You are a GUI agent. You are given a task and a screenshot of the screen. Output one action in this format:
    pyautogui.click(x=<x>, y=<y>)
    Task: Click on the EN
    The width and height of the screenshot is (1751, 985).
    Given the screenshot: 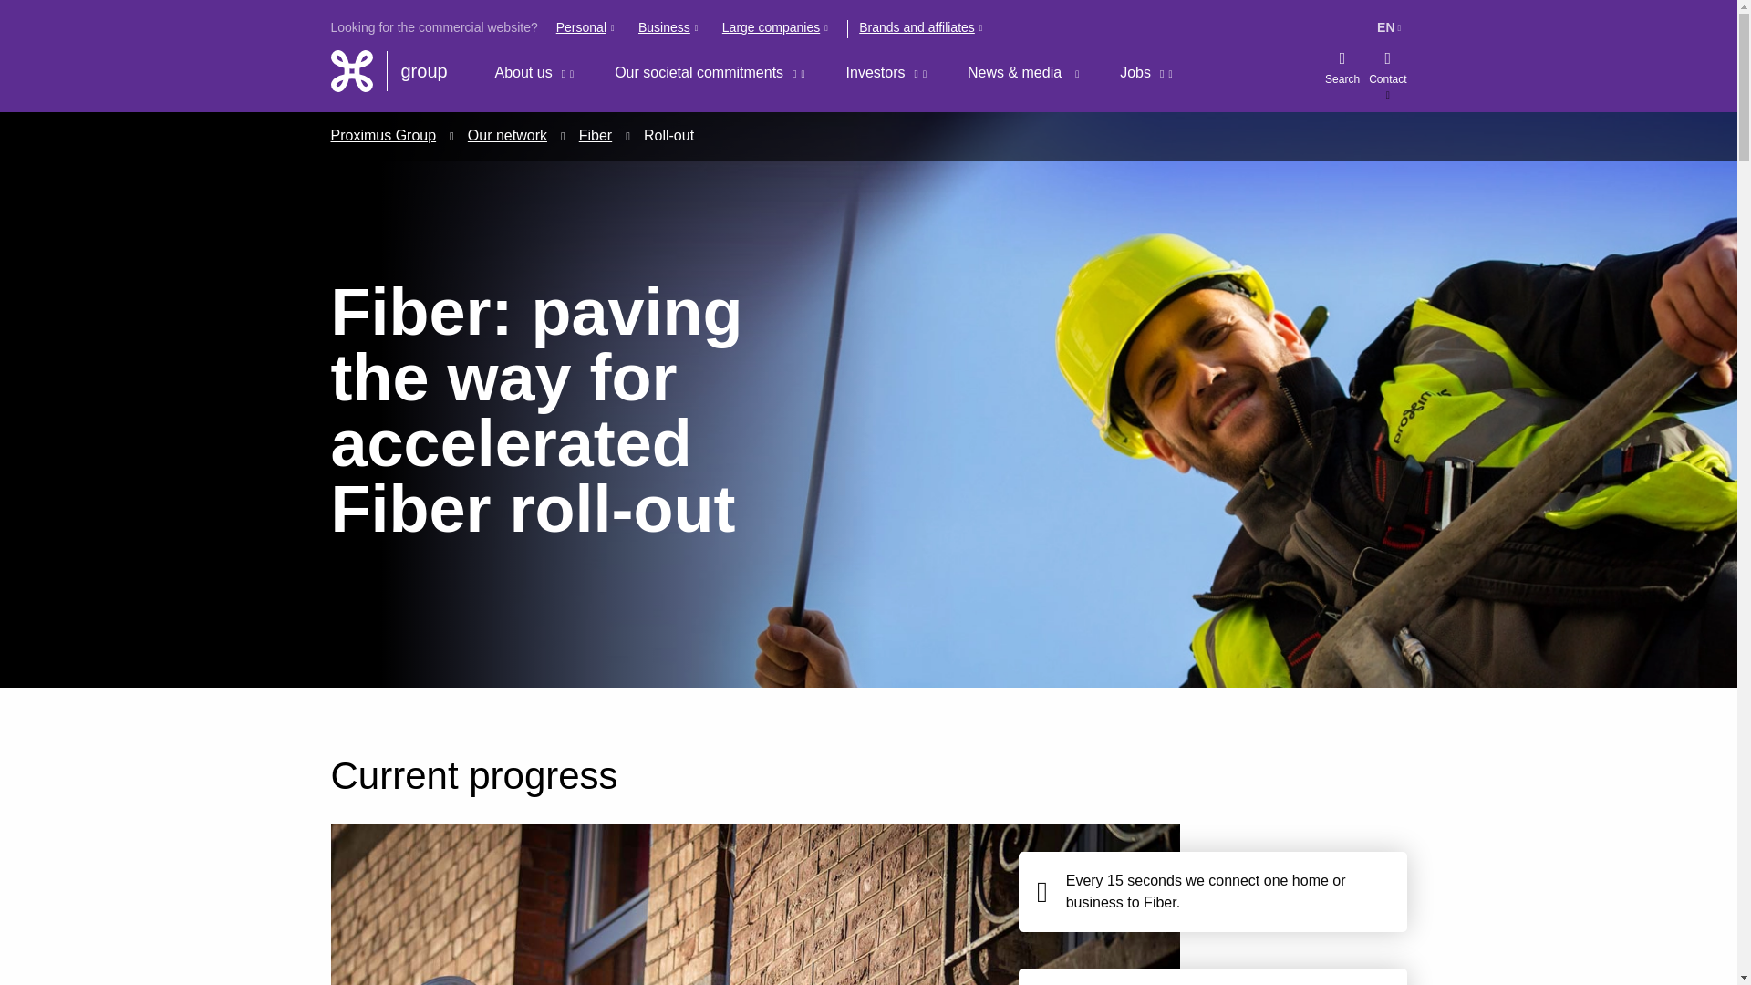 What is the action you would take?
    pyautogui.click(x=1391, y=27)
    